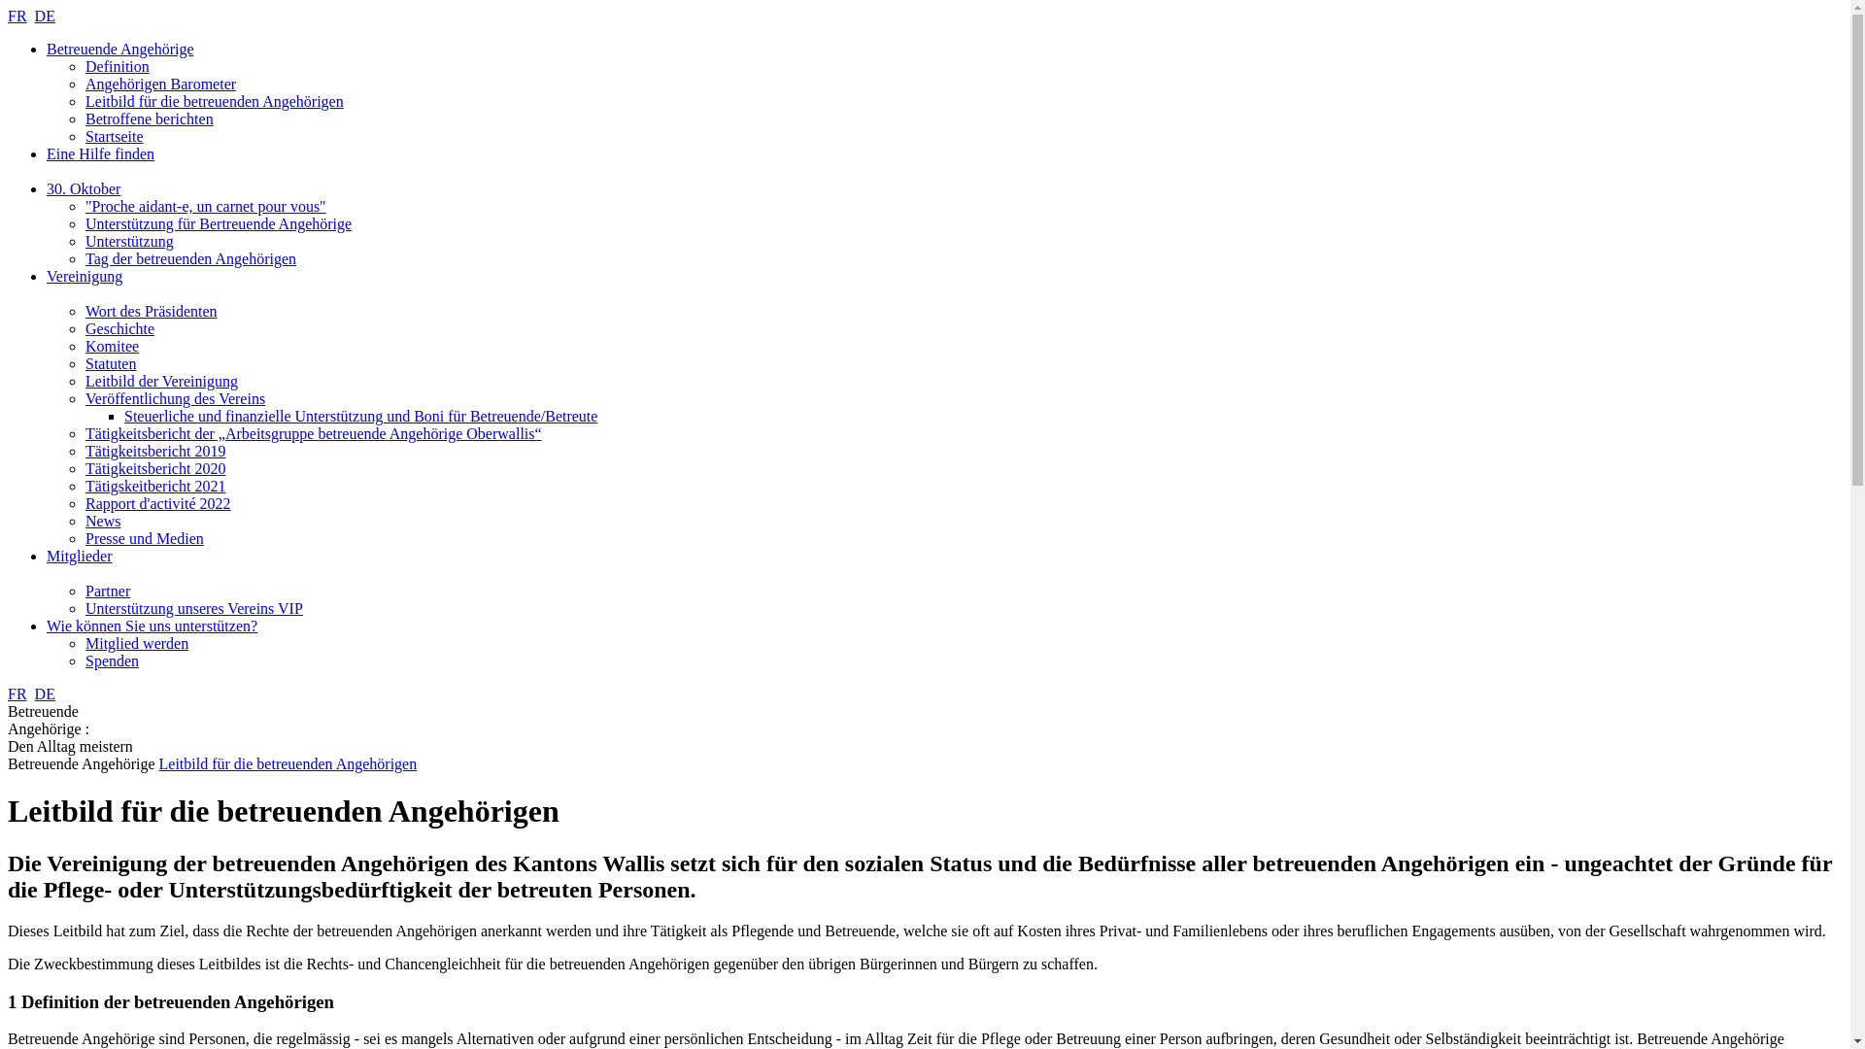 This screenshot has width=1865, height=1049. Describe the element at coordinates (45, 16) in the screenshot. I see `DE` at that location.